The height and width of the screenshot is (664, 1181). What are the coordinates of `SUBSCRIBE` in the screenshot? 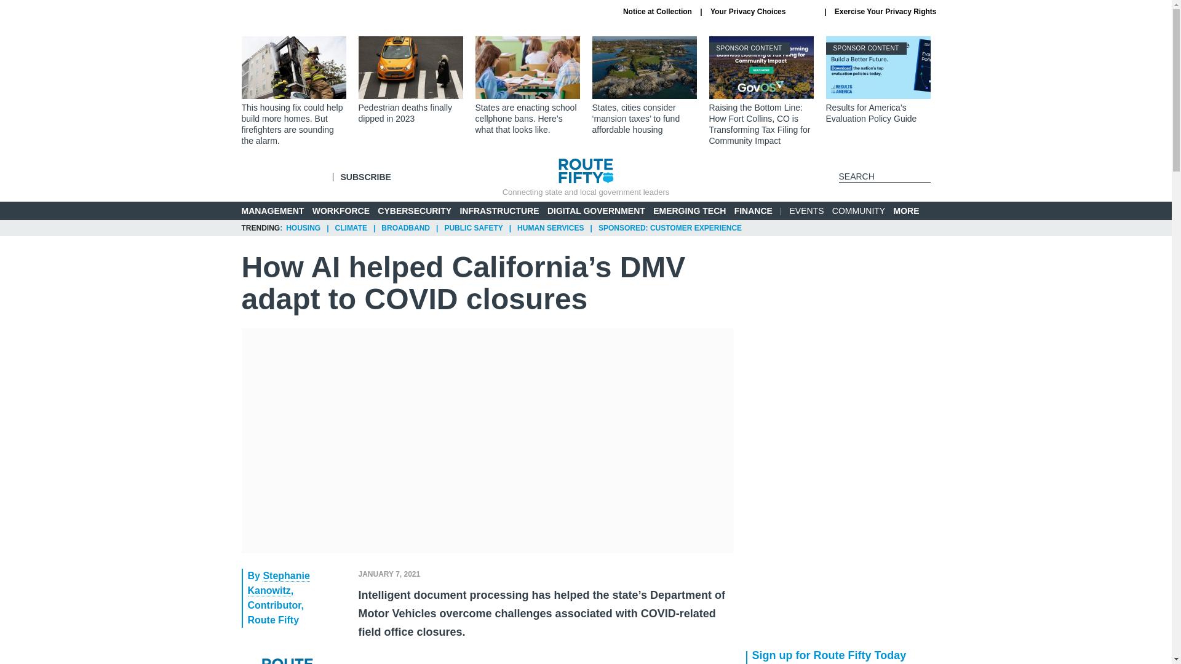 It's located at (365, 176).